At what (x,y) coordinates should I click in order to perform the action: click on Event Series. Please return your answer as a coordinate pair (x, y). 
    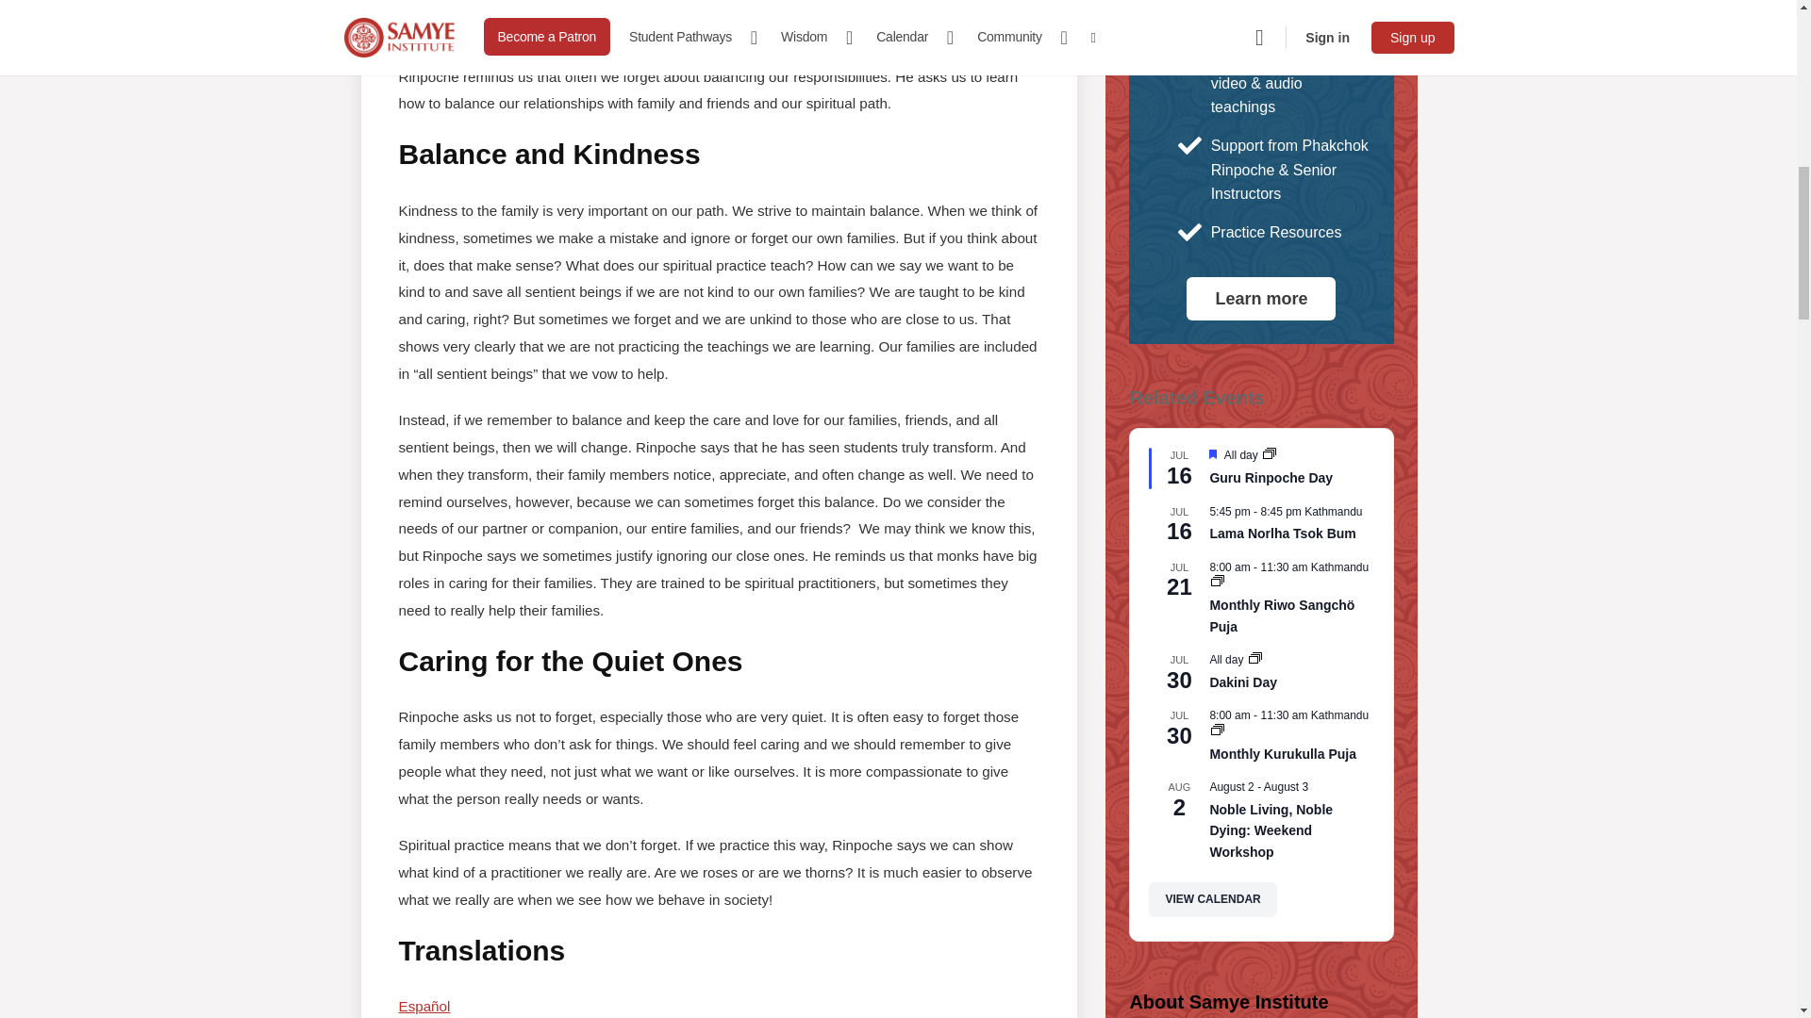
    Looking at the image, I should click on (1270, 453).